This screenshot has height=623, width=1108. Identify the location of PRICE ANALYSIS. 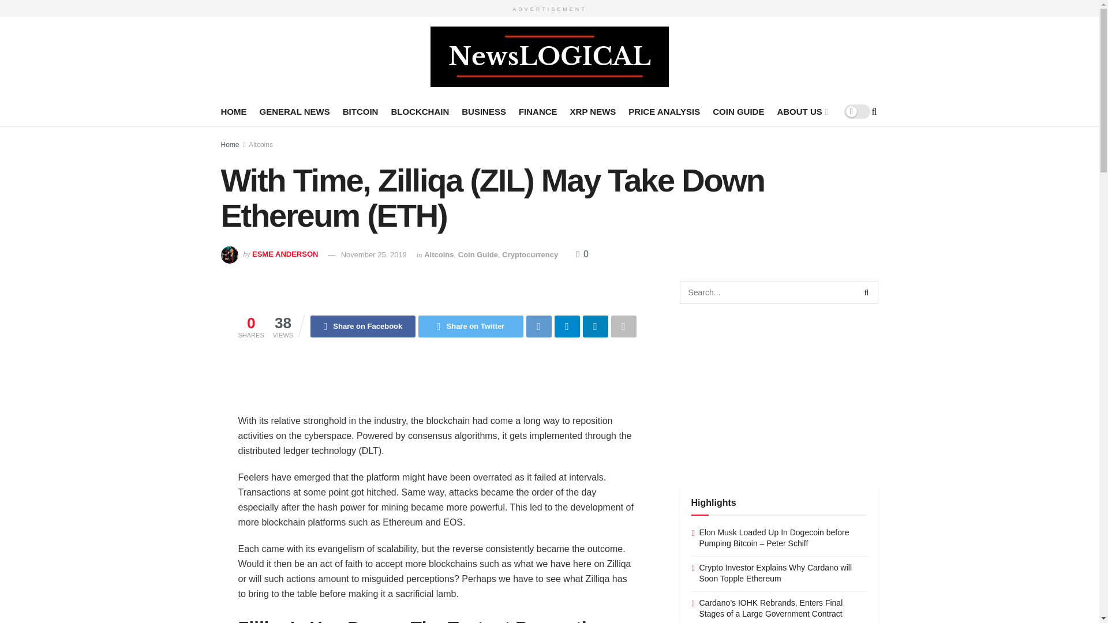
(664, 111).